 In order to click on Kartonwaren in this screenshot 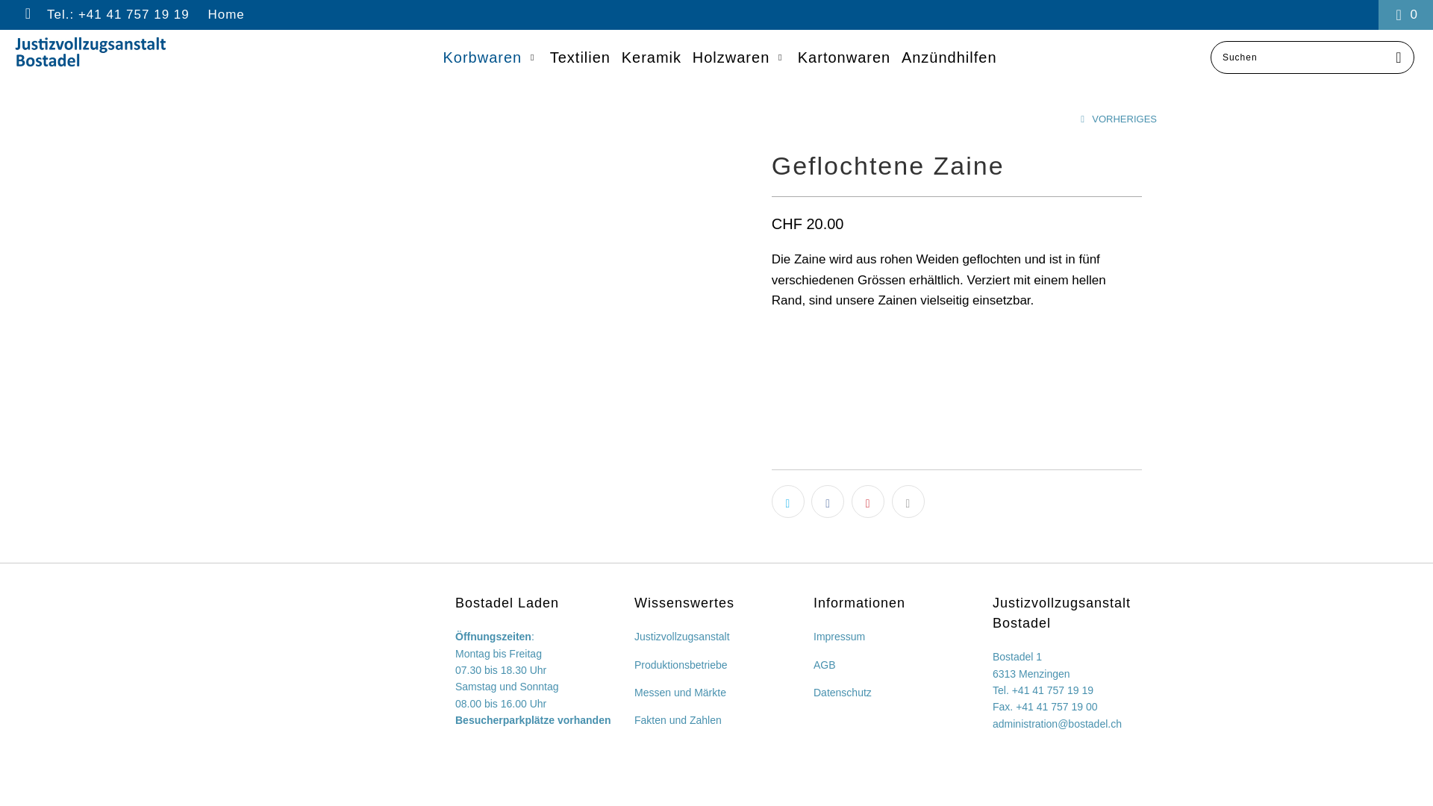, I will do `click(844, 58)`.